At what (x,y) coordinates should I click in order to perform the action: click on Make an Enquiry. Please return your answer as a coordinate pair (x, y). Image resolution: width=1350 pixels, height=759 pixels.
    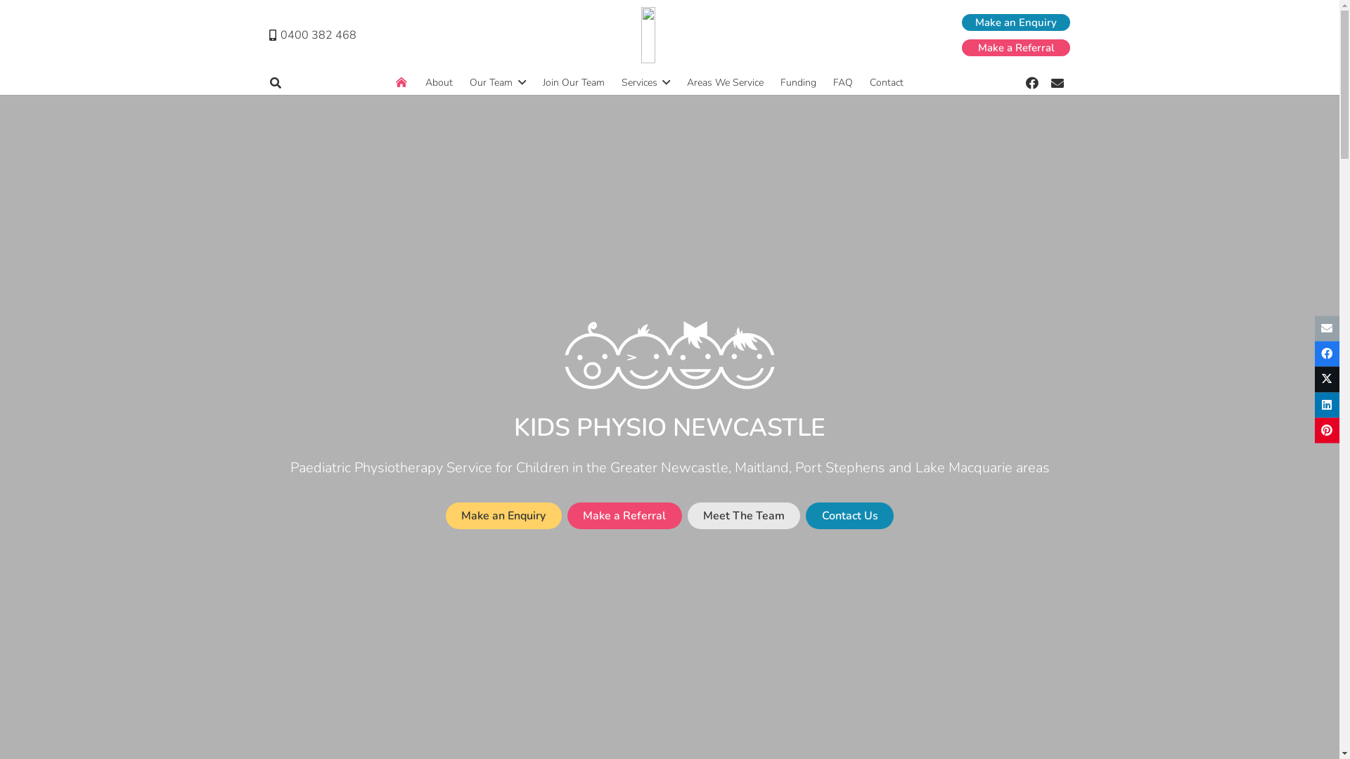
    Looking at the image, I should click on (503, 516).